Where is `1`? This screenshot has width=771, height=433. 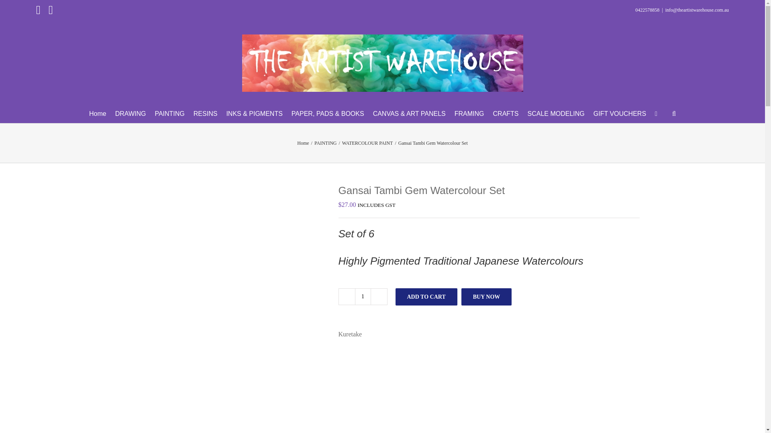 1 is located at coordinates (363, 297).